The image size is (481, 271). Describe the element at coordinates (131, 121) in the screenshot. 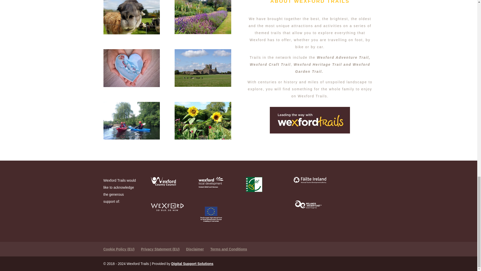

I see `Slaney RiverTour with GoPaddle. ie` at that location.